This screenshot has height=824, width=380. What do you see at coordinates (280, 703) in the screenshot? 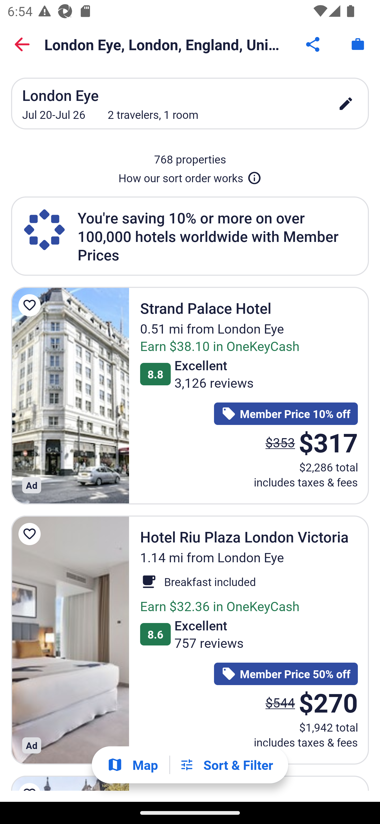
I see `$544 The price was $544` at bounding box center [280, 703].